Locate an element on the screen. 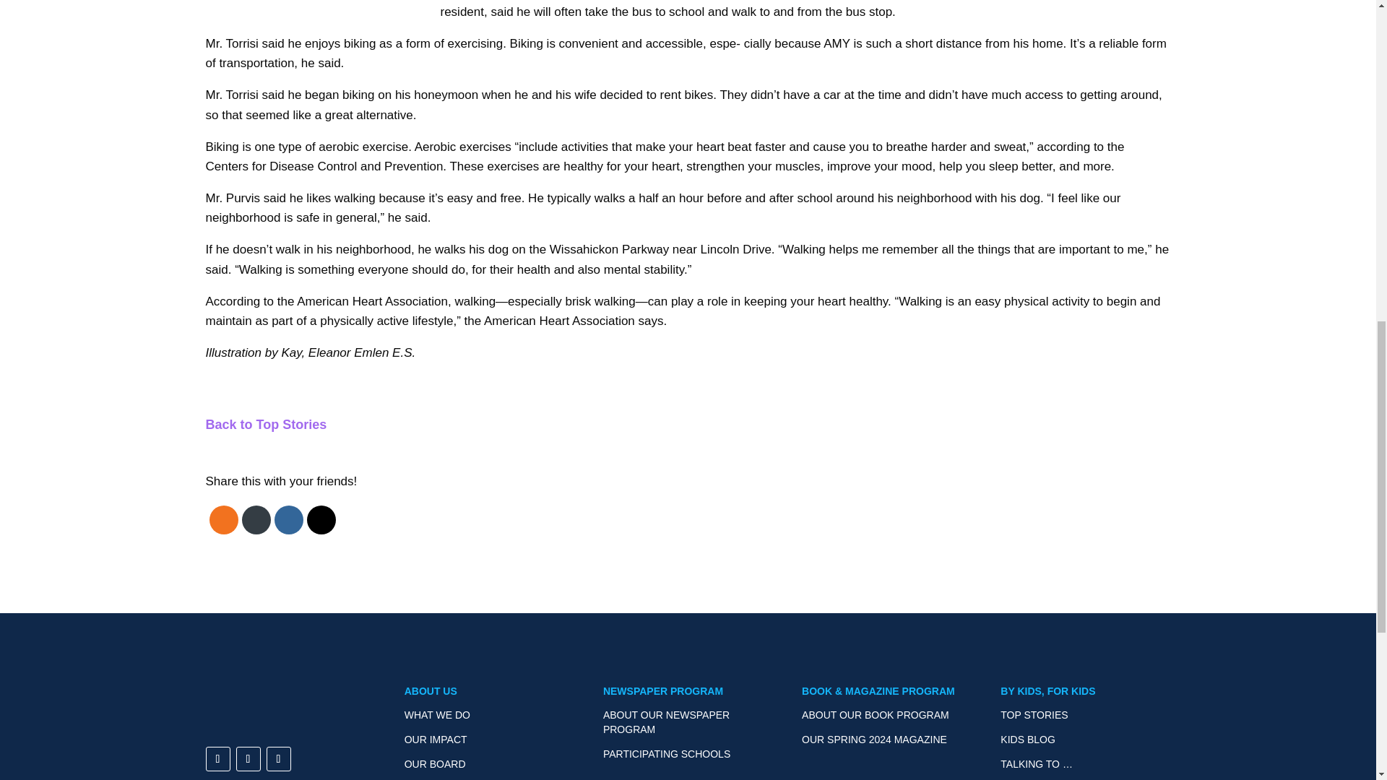  Follow on LinkedIn is located at coordinates (277, 758).